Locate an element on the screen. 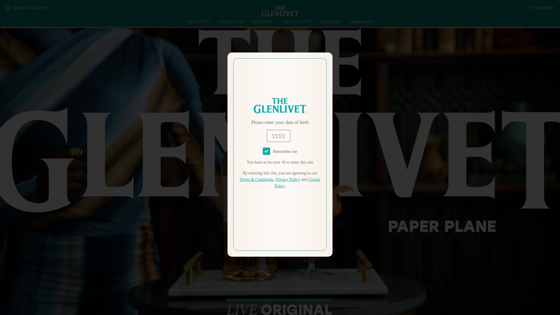  COCKTAILS is located at coordinates (262, 22).